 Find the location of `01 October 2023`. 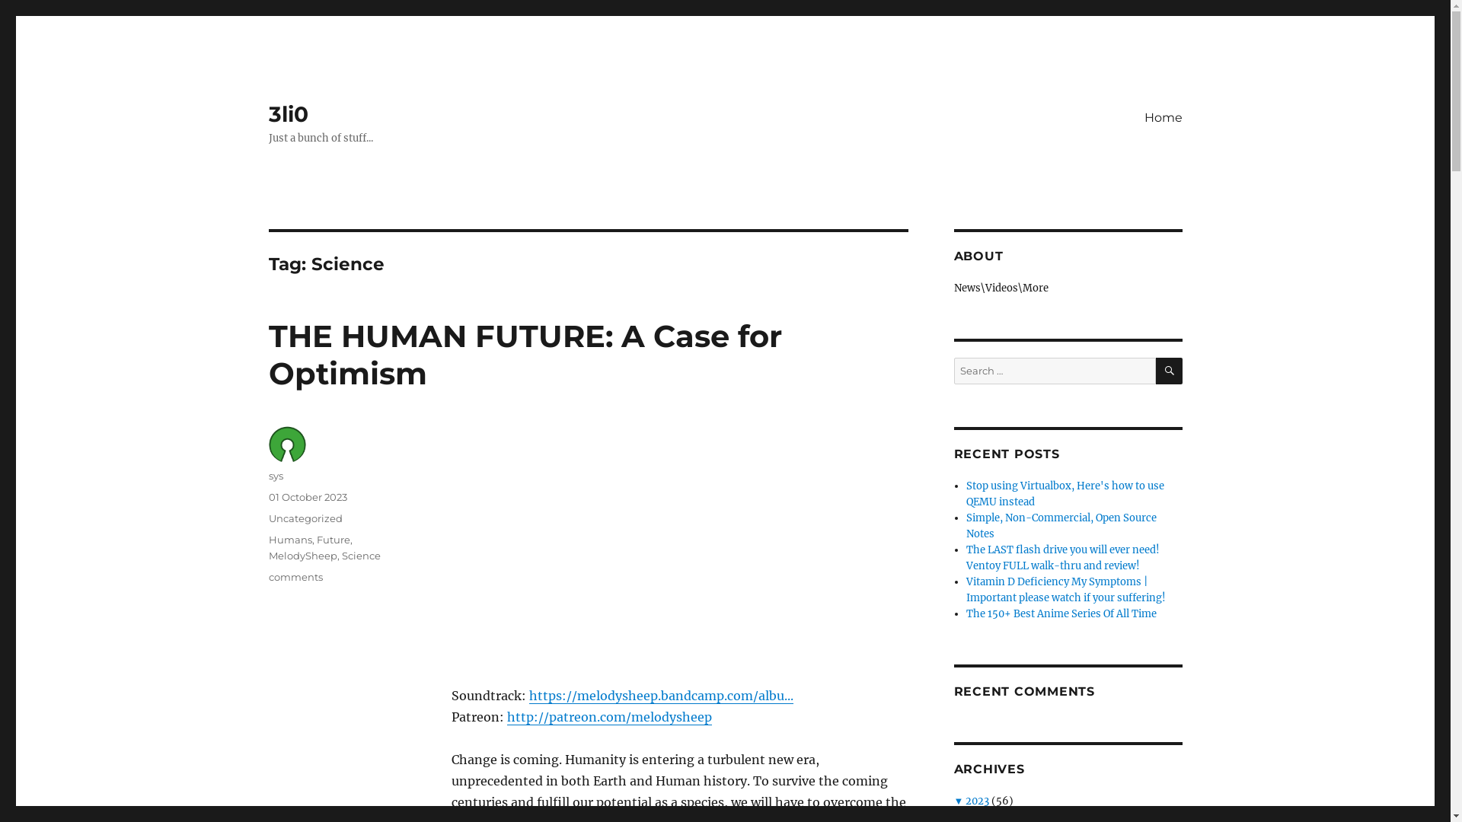

01 October 2023 is located at coordinates (308, 497).